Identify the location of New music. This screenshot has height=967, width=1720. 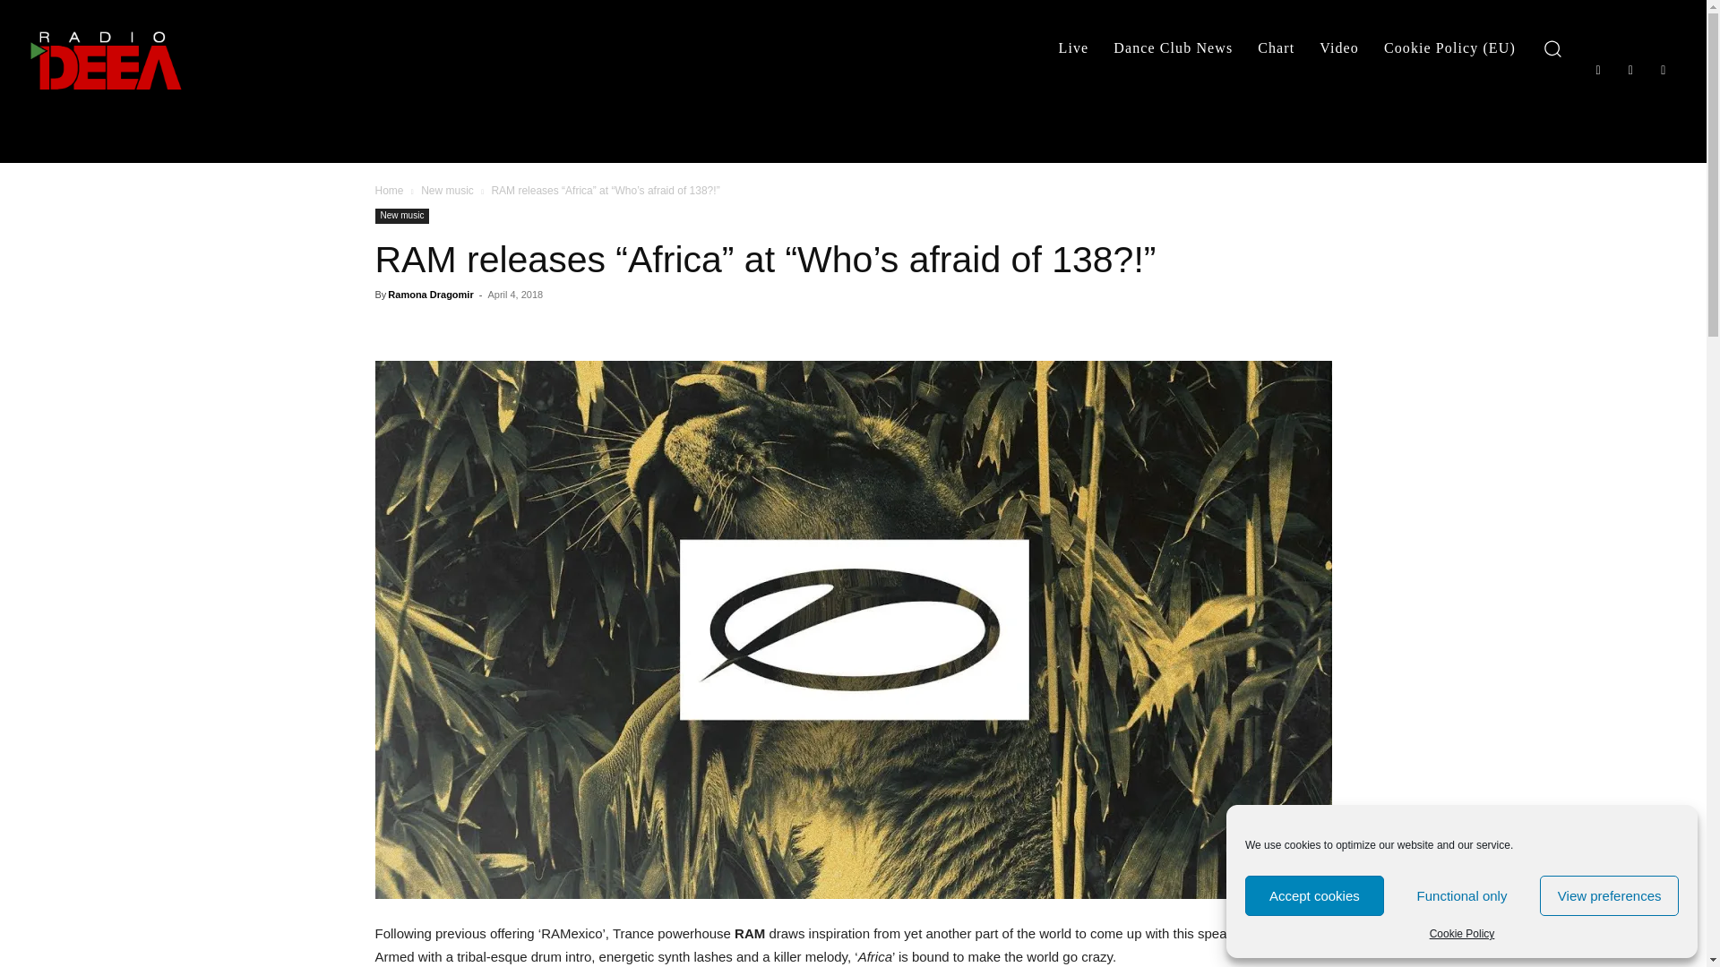
(448, 191).